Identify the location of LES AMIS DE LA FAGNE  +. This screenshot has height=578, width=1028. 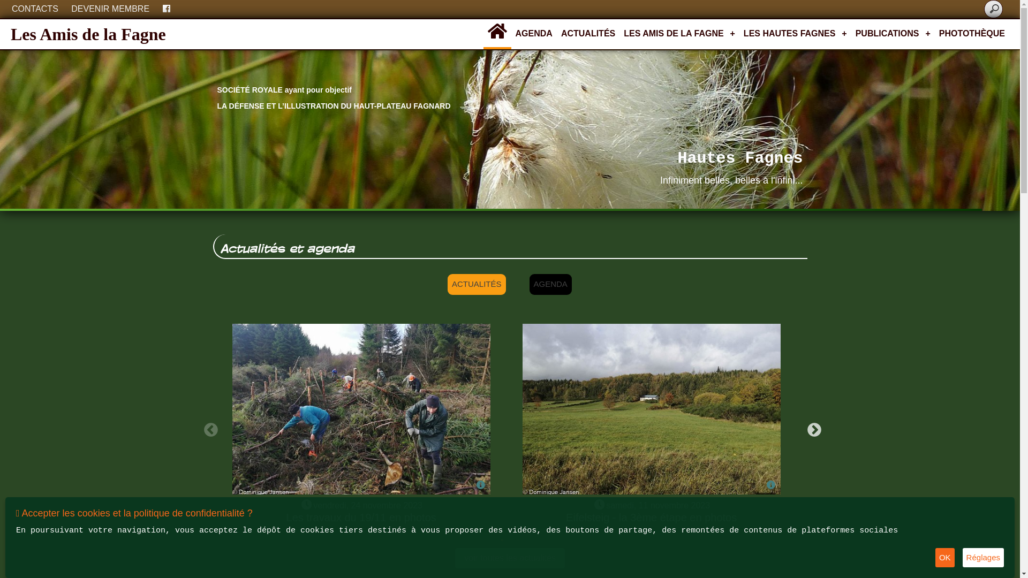
(679, 34).